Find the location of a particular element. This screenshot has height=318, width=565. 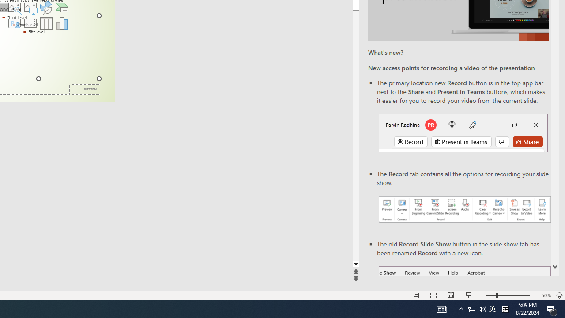

Record button in top bar is located at coordinates (463, 132).